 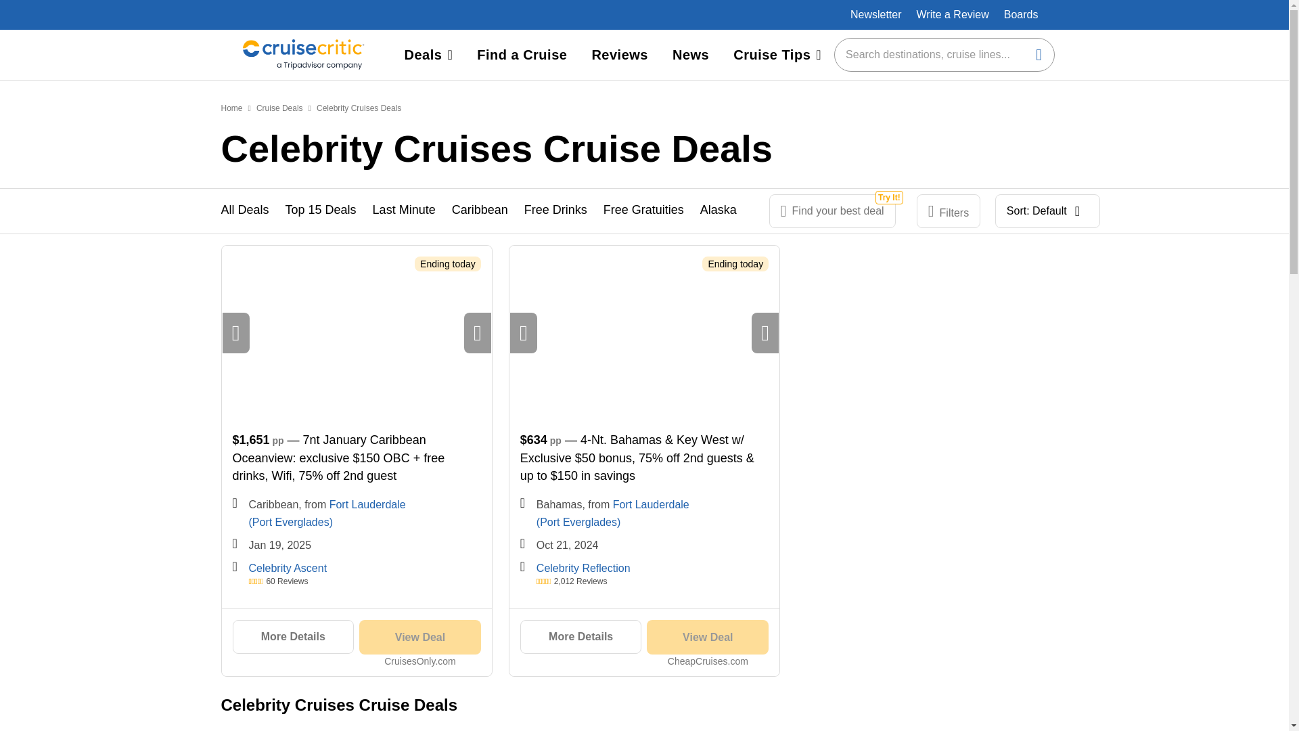 I want to click on Write a Review, so click(x=951, y=14).